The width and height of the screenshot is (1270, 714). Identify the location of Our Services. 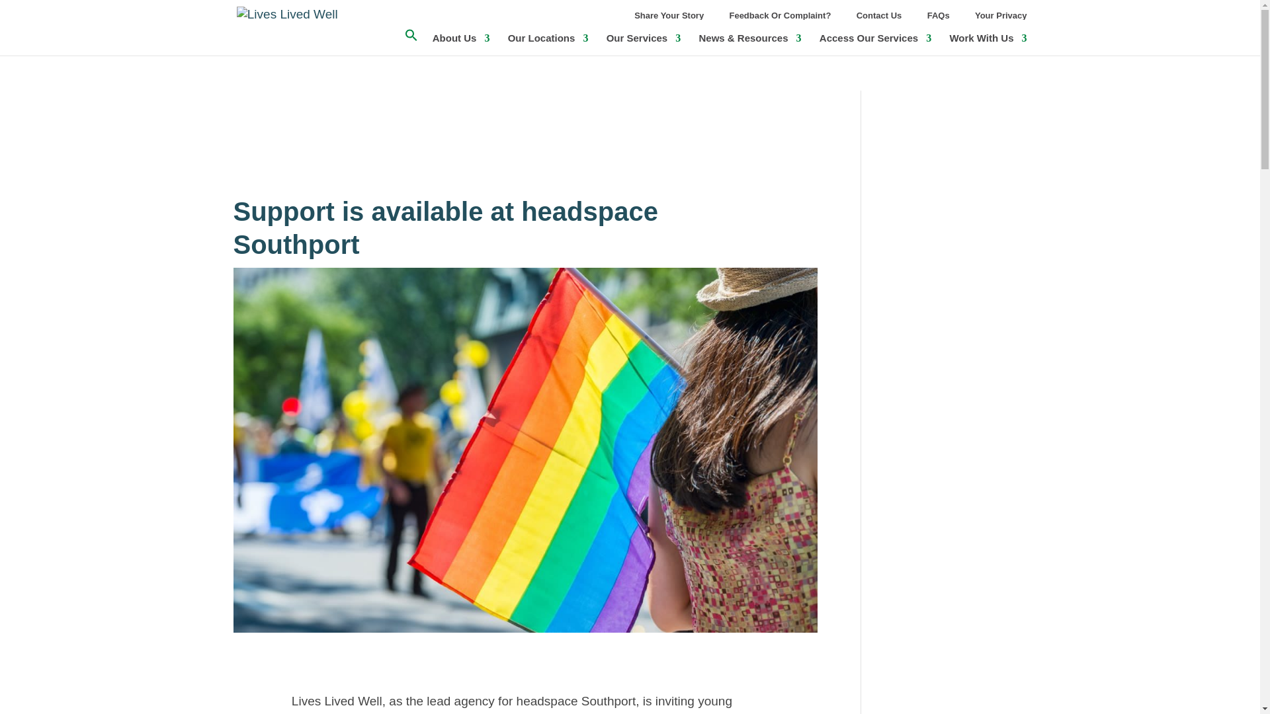
(644, 44).